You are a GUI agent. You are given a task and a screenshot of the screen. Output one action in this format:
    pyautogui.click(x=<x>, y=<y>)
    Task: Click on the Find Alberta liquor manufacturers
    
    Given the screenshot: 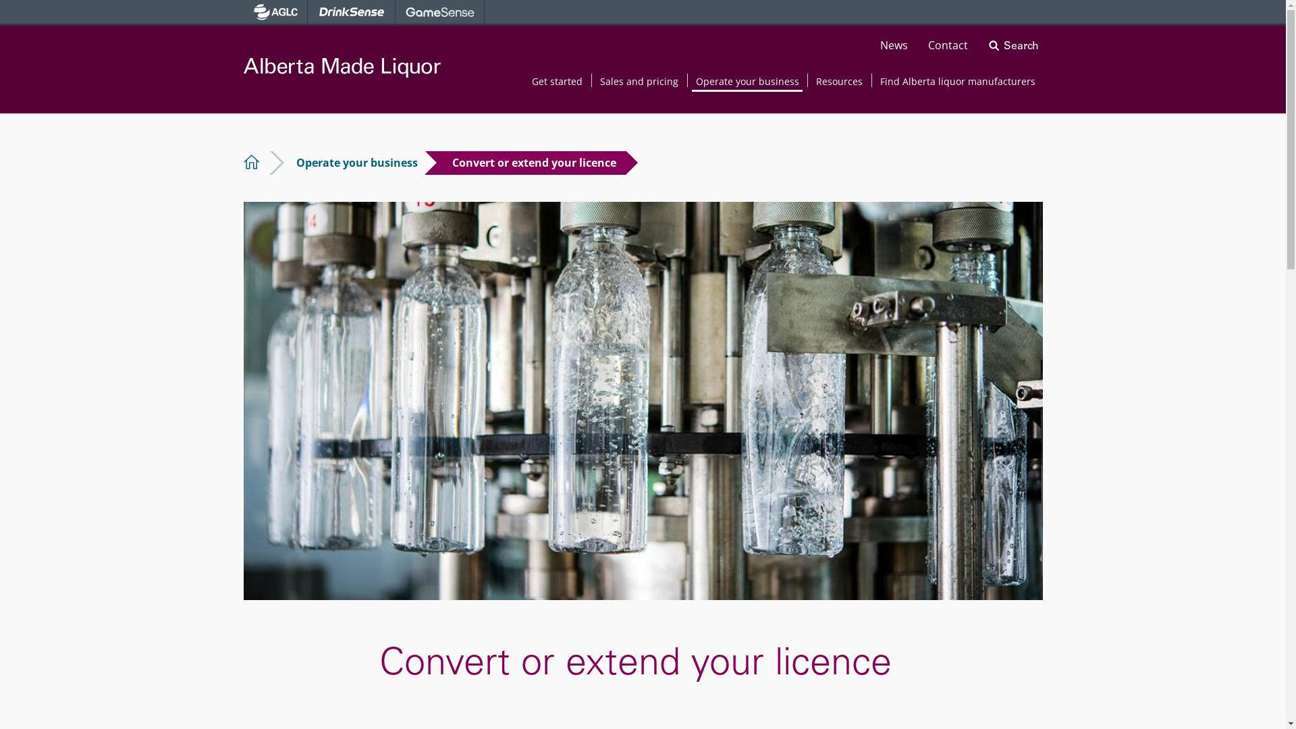 What is the action you would take?
    pyautogui.click(x=958, y=82)
    